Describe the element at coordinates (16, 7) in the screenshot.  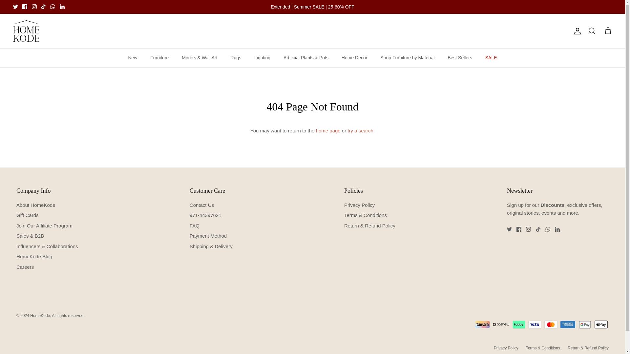
I see `Twitter` at that location.